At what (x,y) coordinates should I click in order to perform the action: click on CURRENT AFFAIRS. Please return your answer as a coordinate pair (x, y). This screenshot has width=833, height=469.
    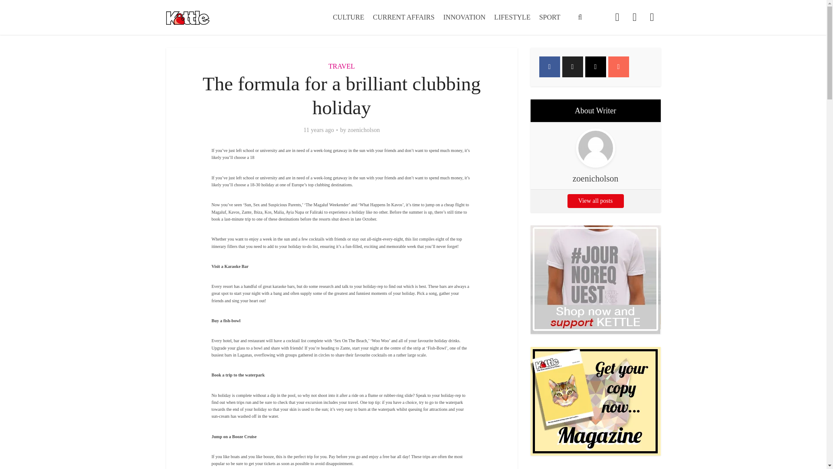
    Looking at the image, I should click on (403, 17).